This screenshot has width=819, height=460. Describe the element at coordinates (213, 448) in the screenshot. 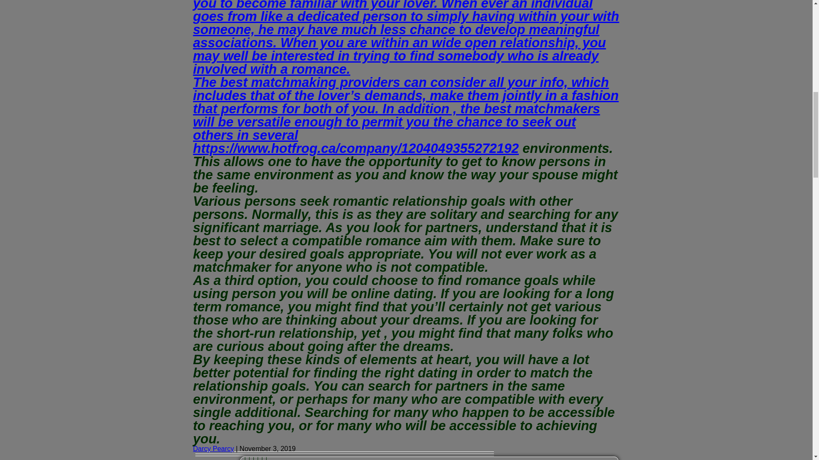

I see `Darcy Pearcy` at that location.